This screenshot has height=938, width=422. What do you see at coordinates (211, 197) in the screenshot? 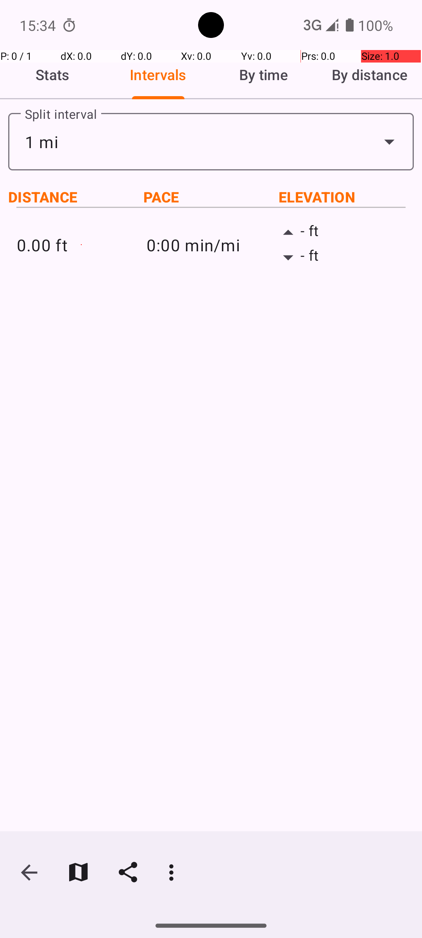
I see `PACE` at bounding box center [211, 197].